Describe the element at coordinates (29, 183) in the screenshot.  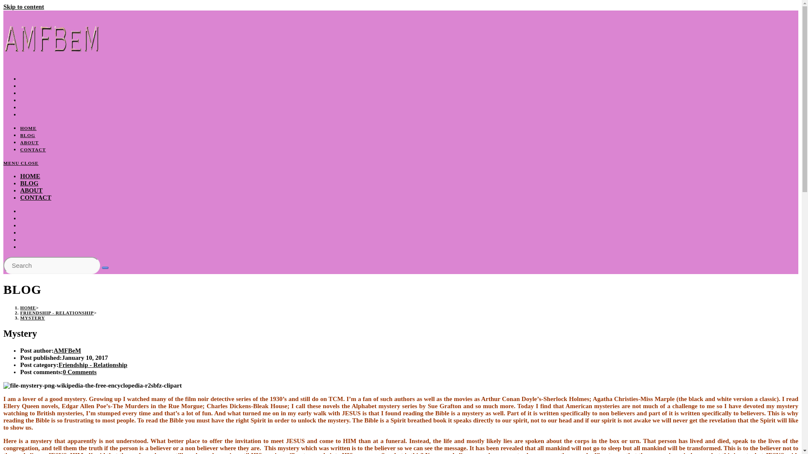
I see `BLOG` at that location.